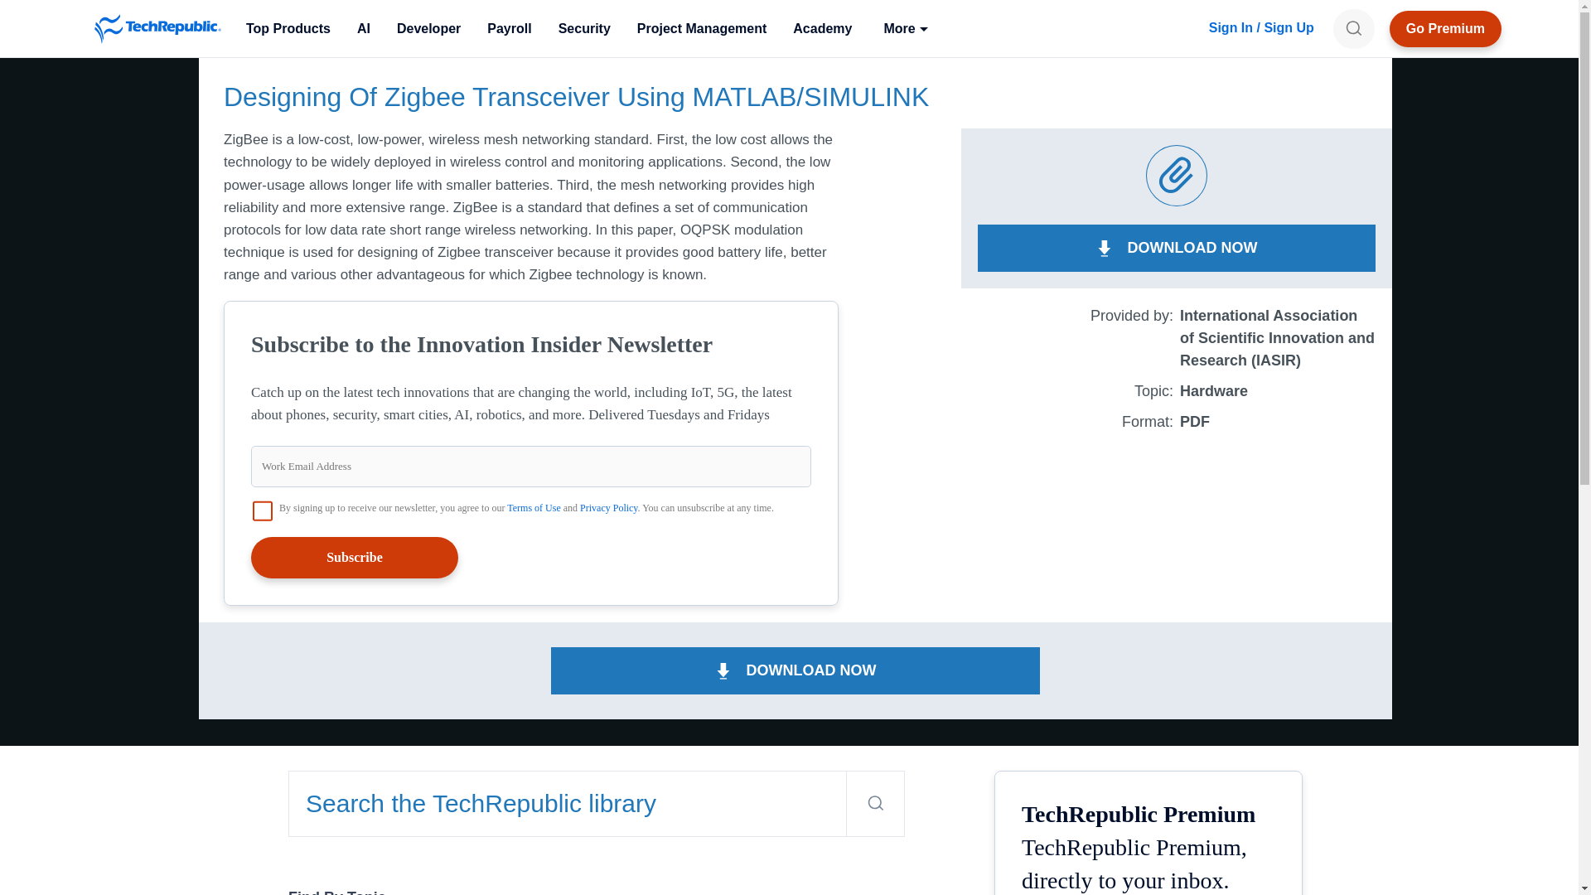  I want to click on DOWNLOAD NOW, so click(1177, 249).